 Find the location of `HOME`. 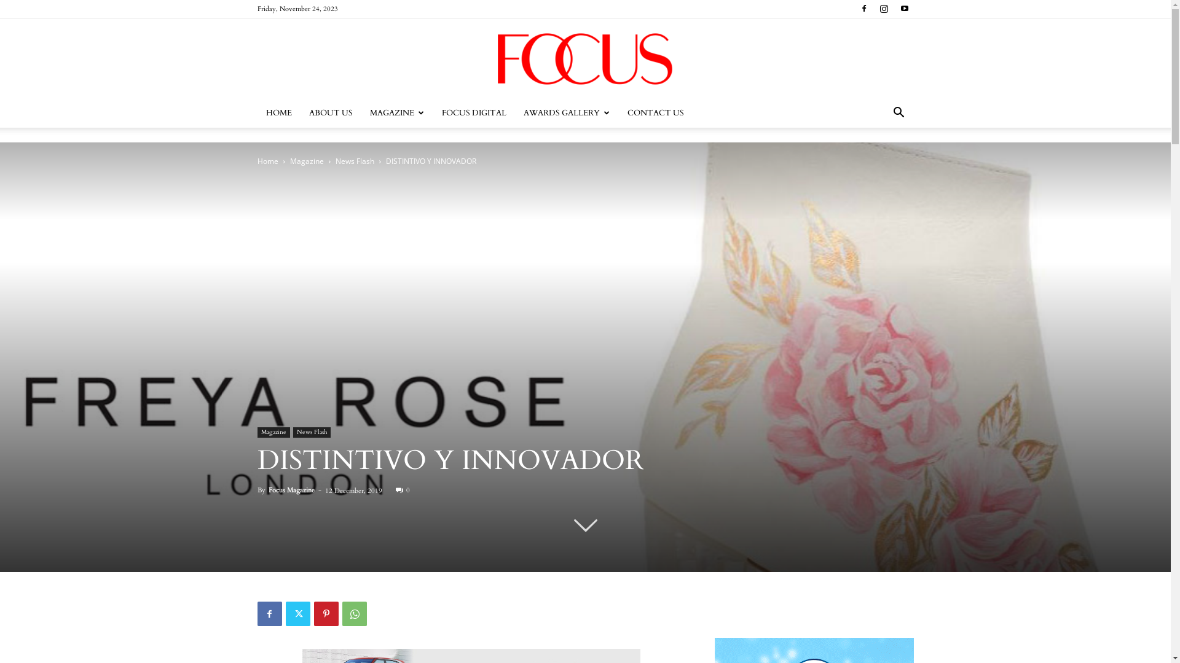

HOME is located at coordinates (278, 113).